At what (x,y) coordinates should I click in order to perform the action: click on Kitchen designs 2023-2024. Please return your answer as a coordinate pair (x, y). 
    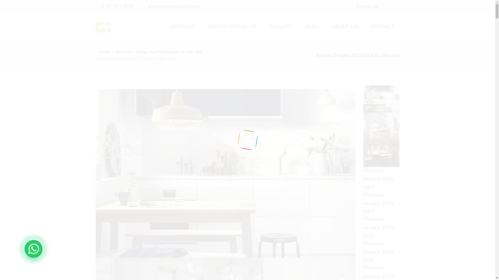
    Looking at the image, I should click on (103, 52).